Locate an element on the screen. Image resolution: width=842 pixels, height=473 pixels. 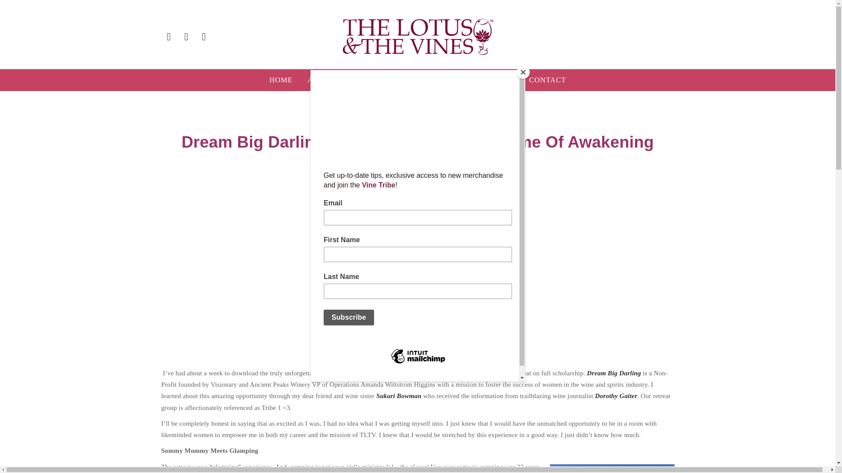
TLTV BLOG: LOTUS LESSONS is located at coordinates (417, 80).